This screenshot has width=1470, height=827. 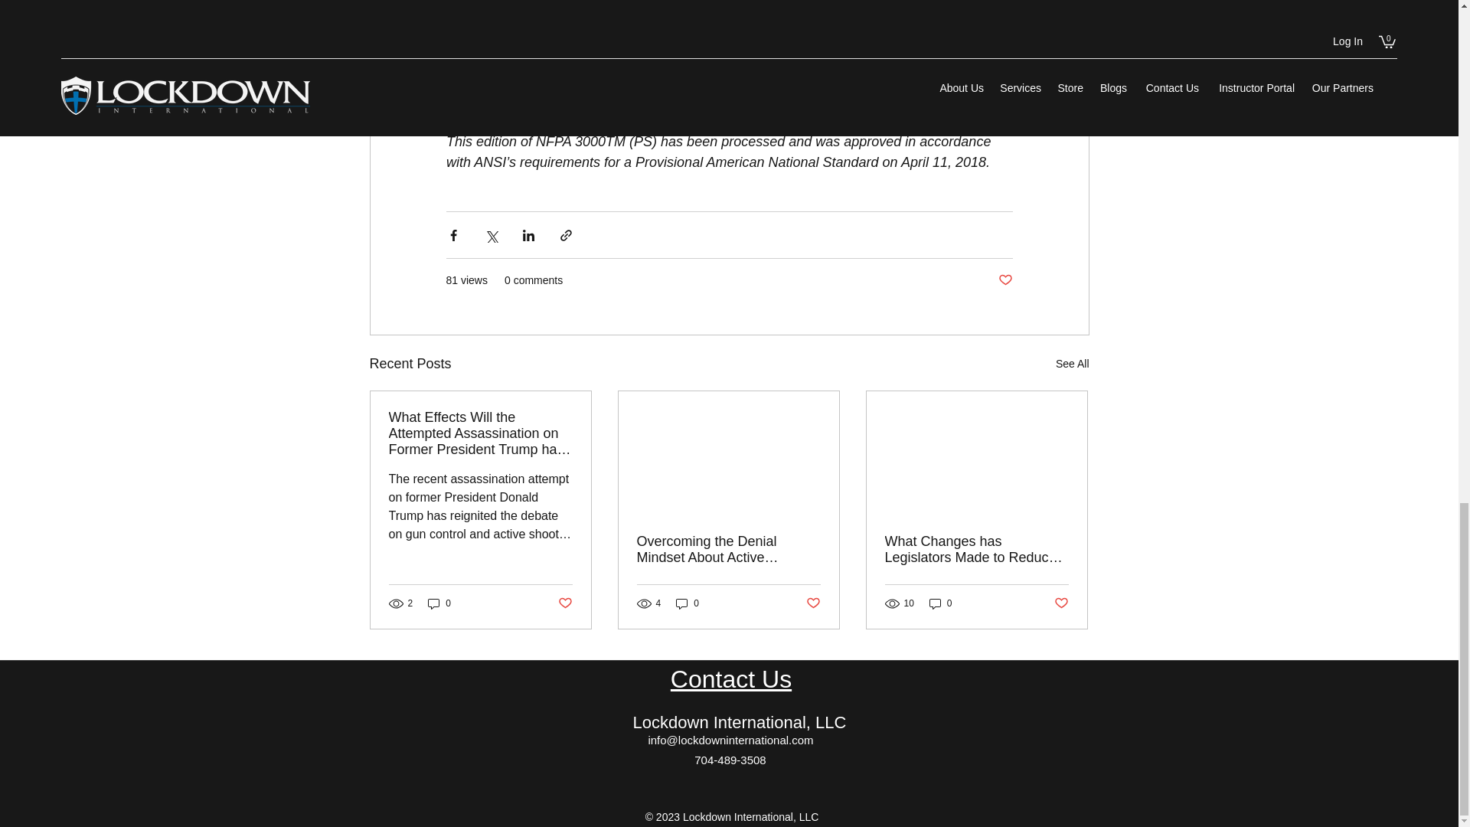 I want to click on  Instructor Course., so click(x=792, y=100).